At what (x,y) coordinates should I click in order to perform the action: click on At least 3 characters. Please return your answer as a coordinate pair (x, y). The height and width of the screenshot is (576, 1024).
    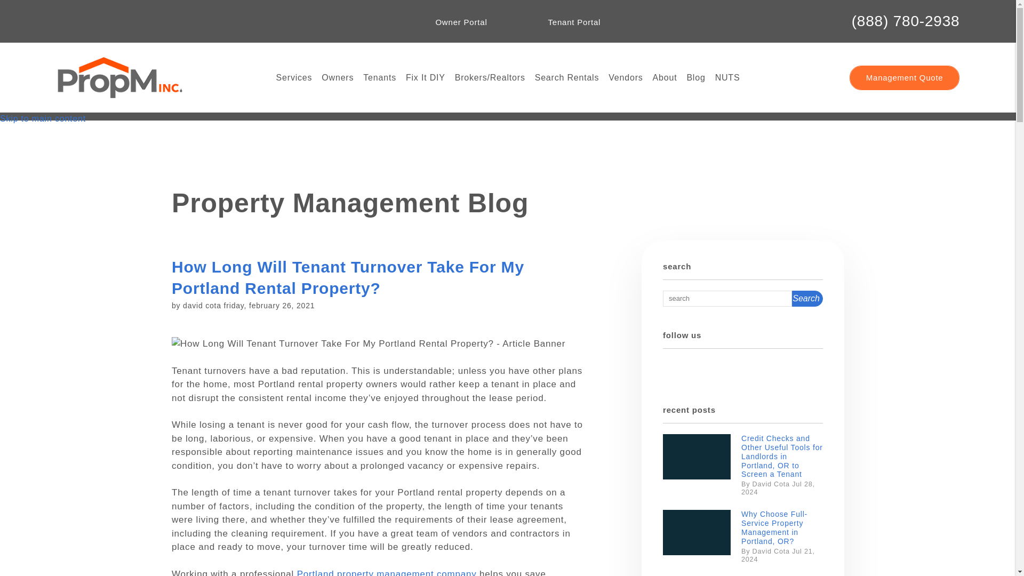
    Looking at the image, I should click on (727, 299).